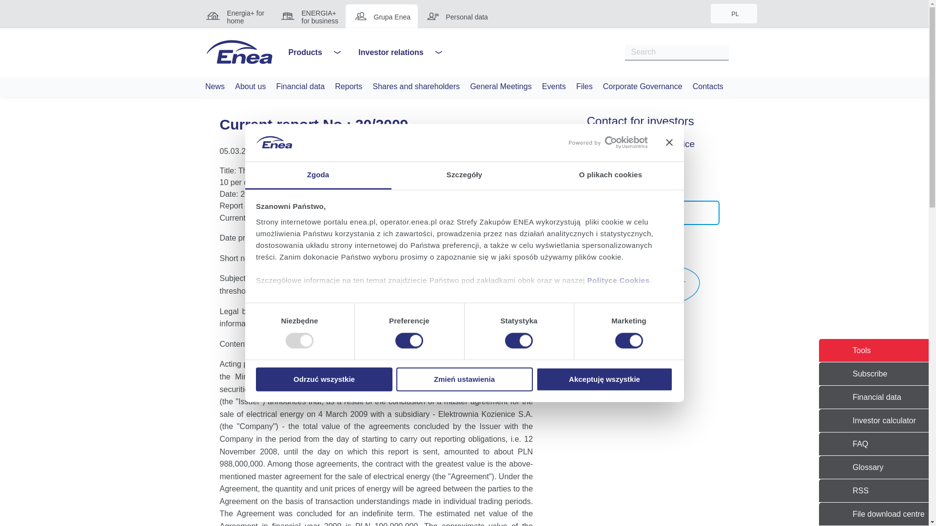 This screenshot has width=936, height=526. Describe the element at coordinates (239, 52) in the screenshot. I see `ENEA` at that location.